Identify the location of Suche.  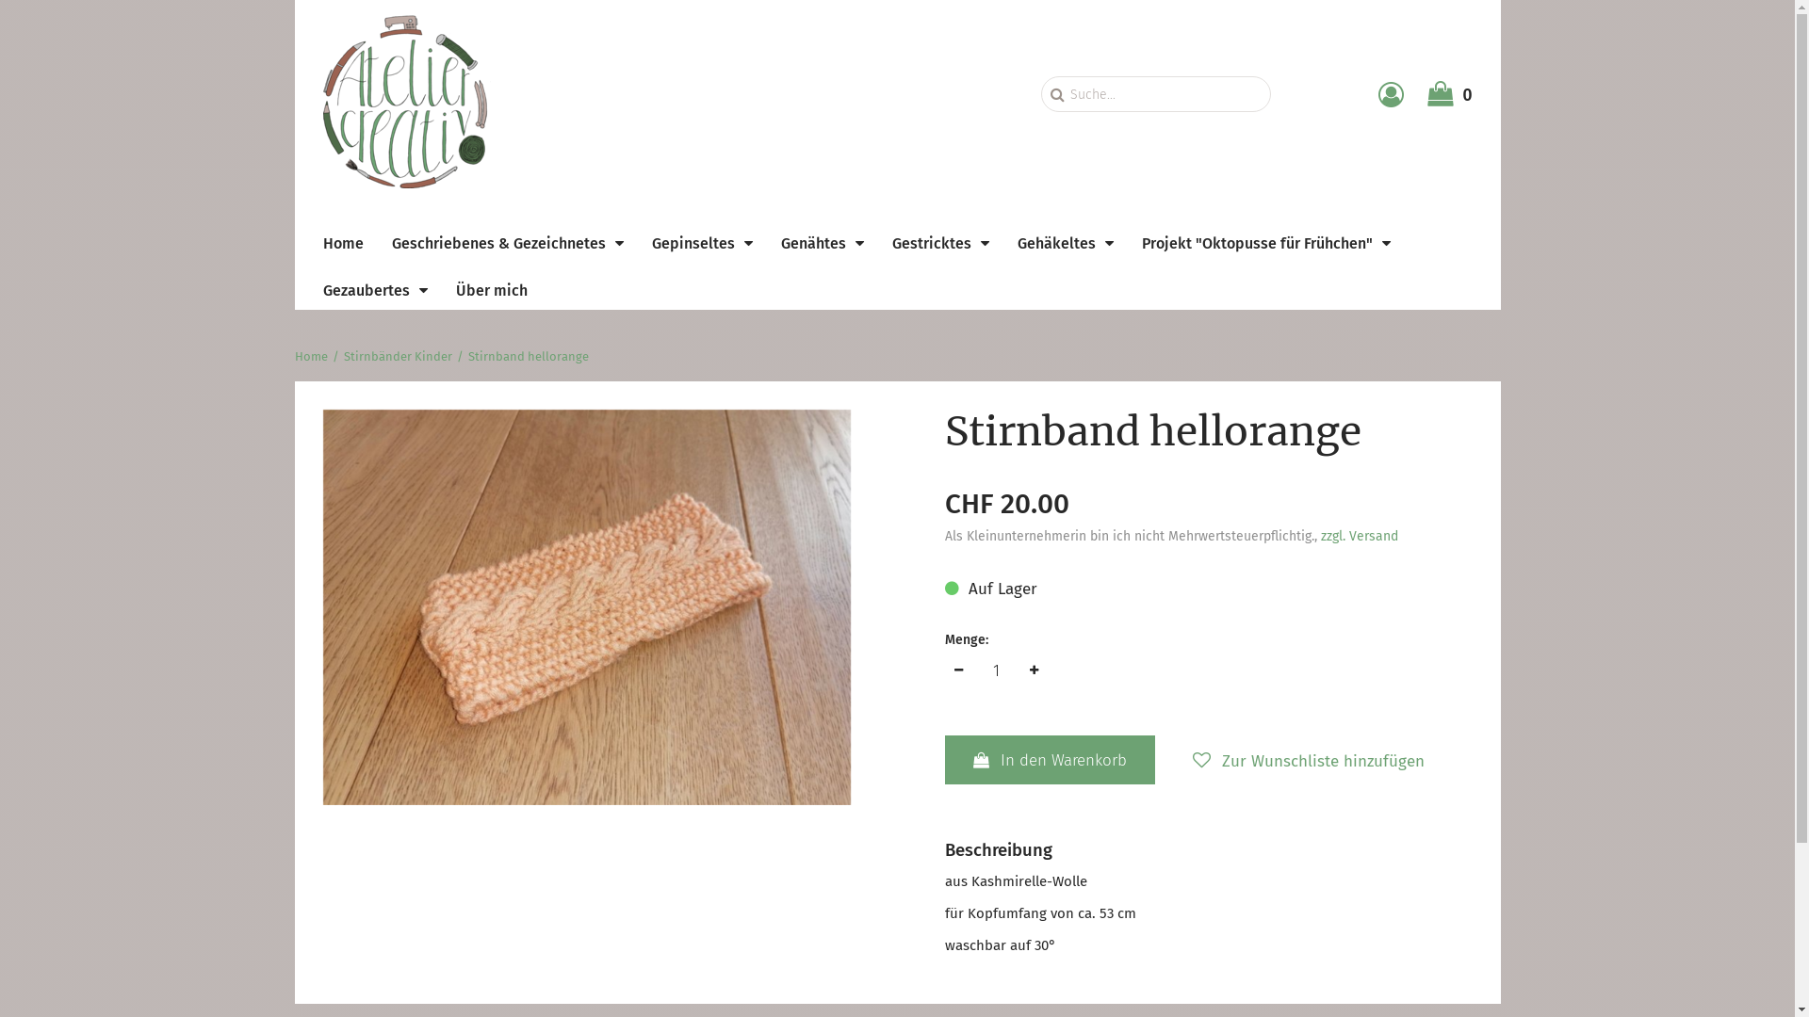
(1057, 94).